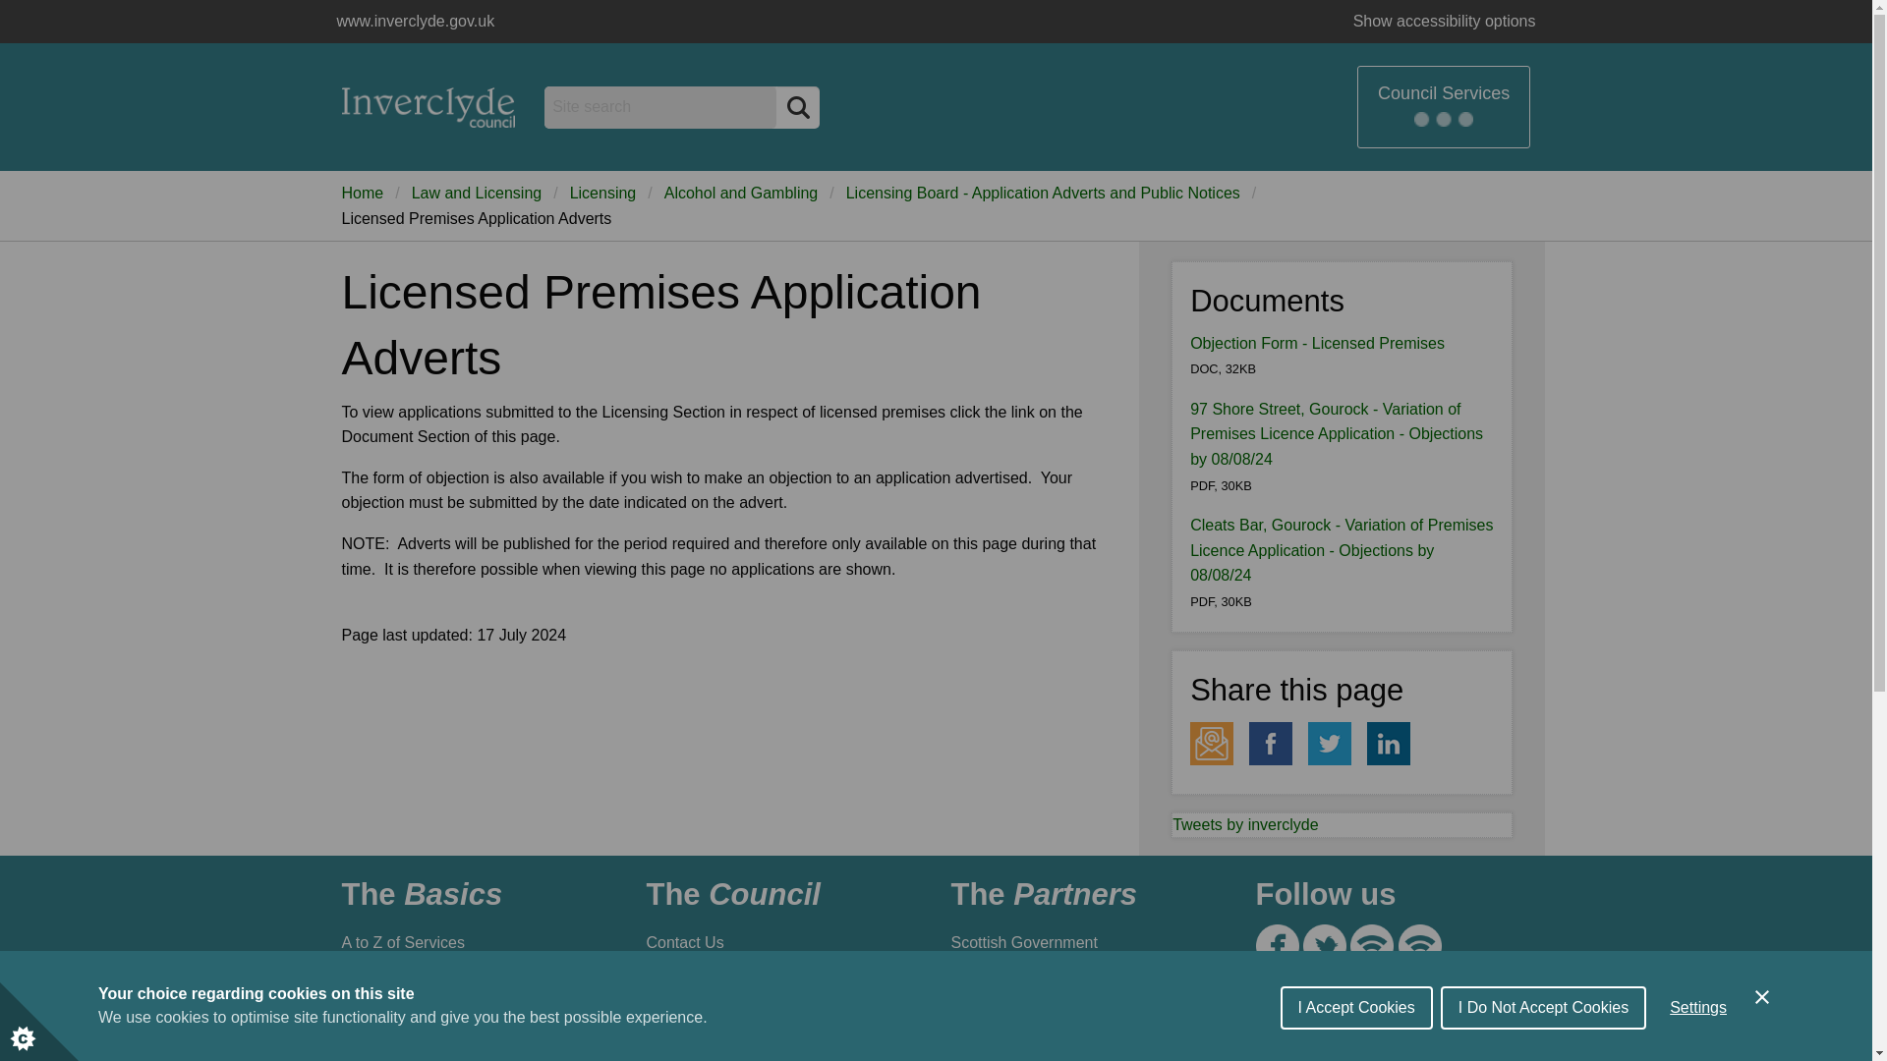 This screenshot has width=1887, height=1061. What do you see at coordinates (429, 106) in the screenshot?
I see `www.inverclyde.gov.uk` at bounding box center [429, 106].